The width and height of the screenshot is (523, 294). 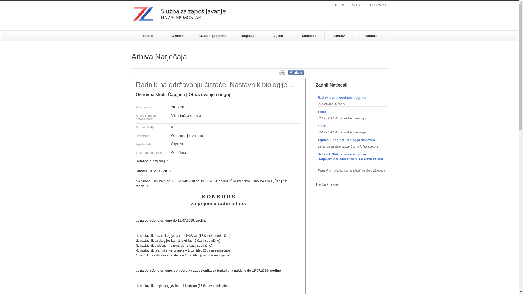 I want to click on REGISTRIRAJ SE, so click(x=349, y=5).